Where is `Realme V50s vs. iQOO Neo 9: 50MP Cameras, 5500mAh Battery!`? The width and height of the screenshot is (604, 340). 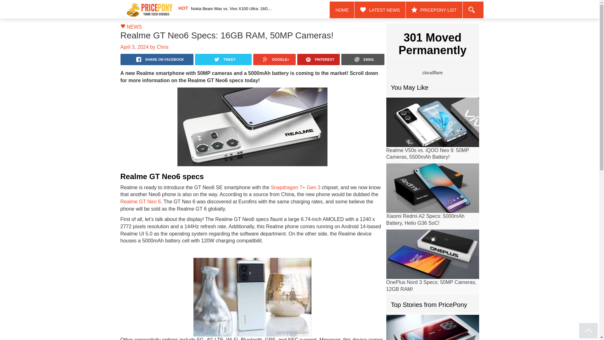 Realme V50s vs. iQOO Neo 9: 50MP Cameras, 5500mAh Battery! is located at coordinates (433, 122).